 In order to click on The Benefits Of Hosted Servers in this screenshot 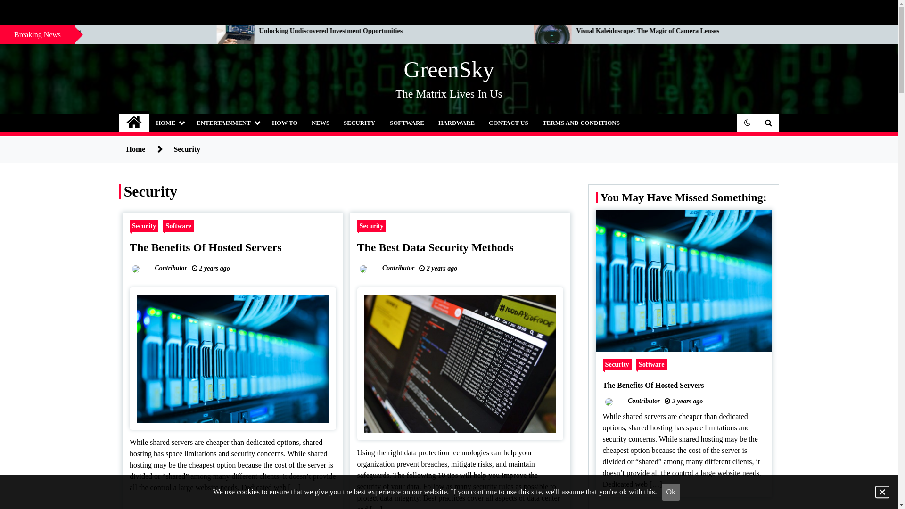, I will do `click(206, 247)`.